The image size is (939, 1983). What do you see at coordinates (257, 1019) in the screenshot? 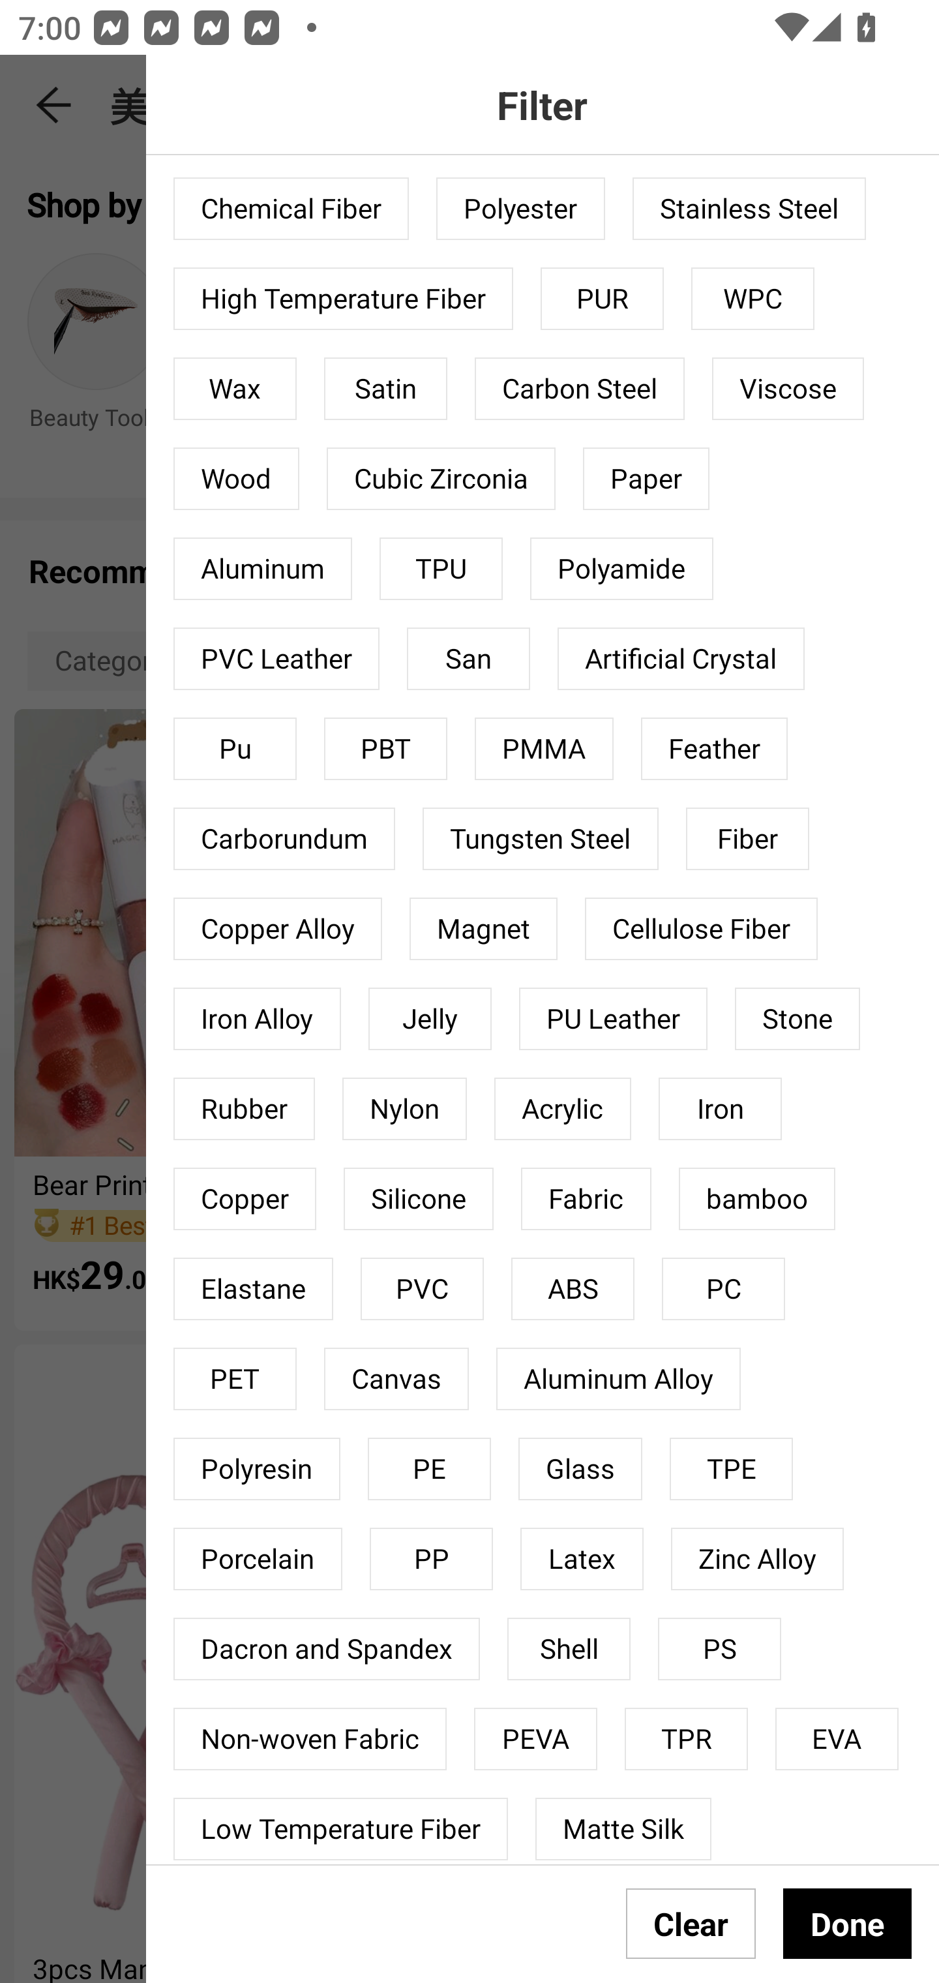
I see `Iron Alloy` at bounding box center [257, 1019].